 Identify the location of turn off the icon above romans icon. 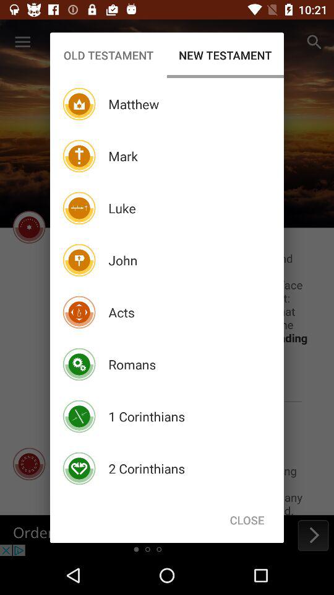
(121, 312).